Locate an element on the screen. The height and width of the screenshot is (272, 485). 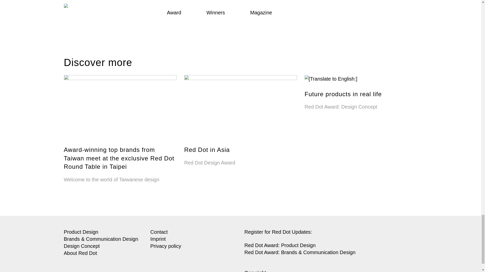
Red Dot in Asia  is located at coordinates (240, 124).